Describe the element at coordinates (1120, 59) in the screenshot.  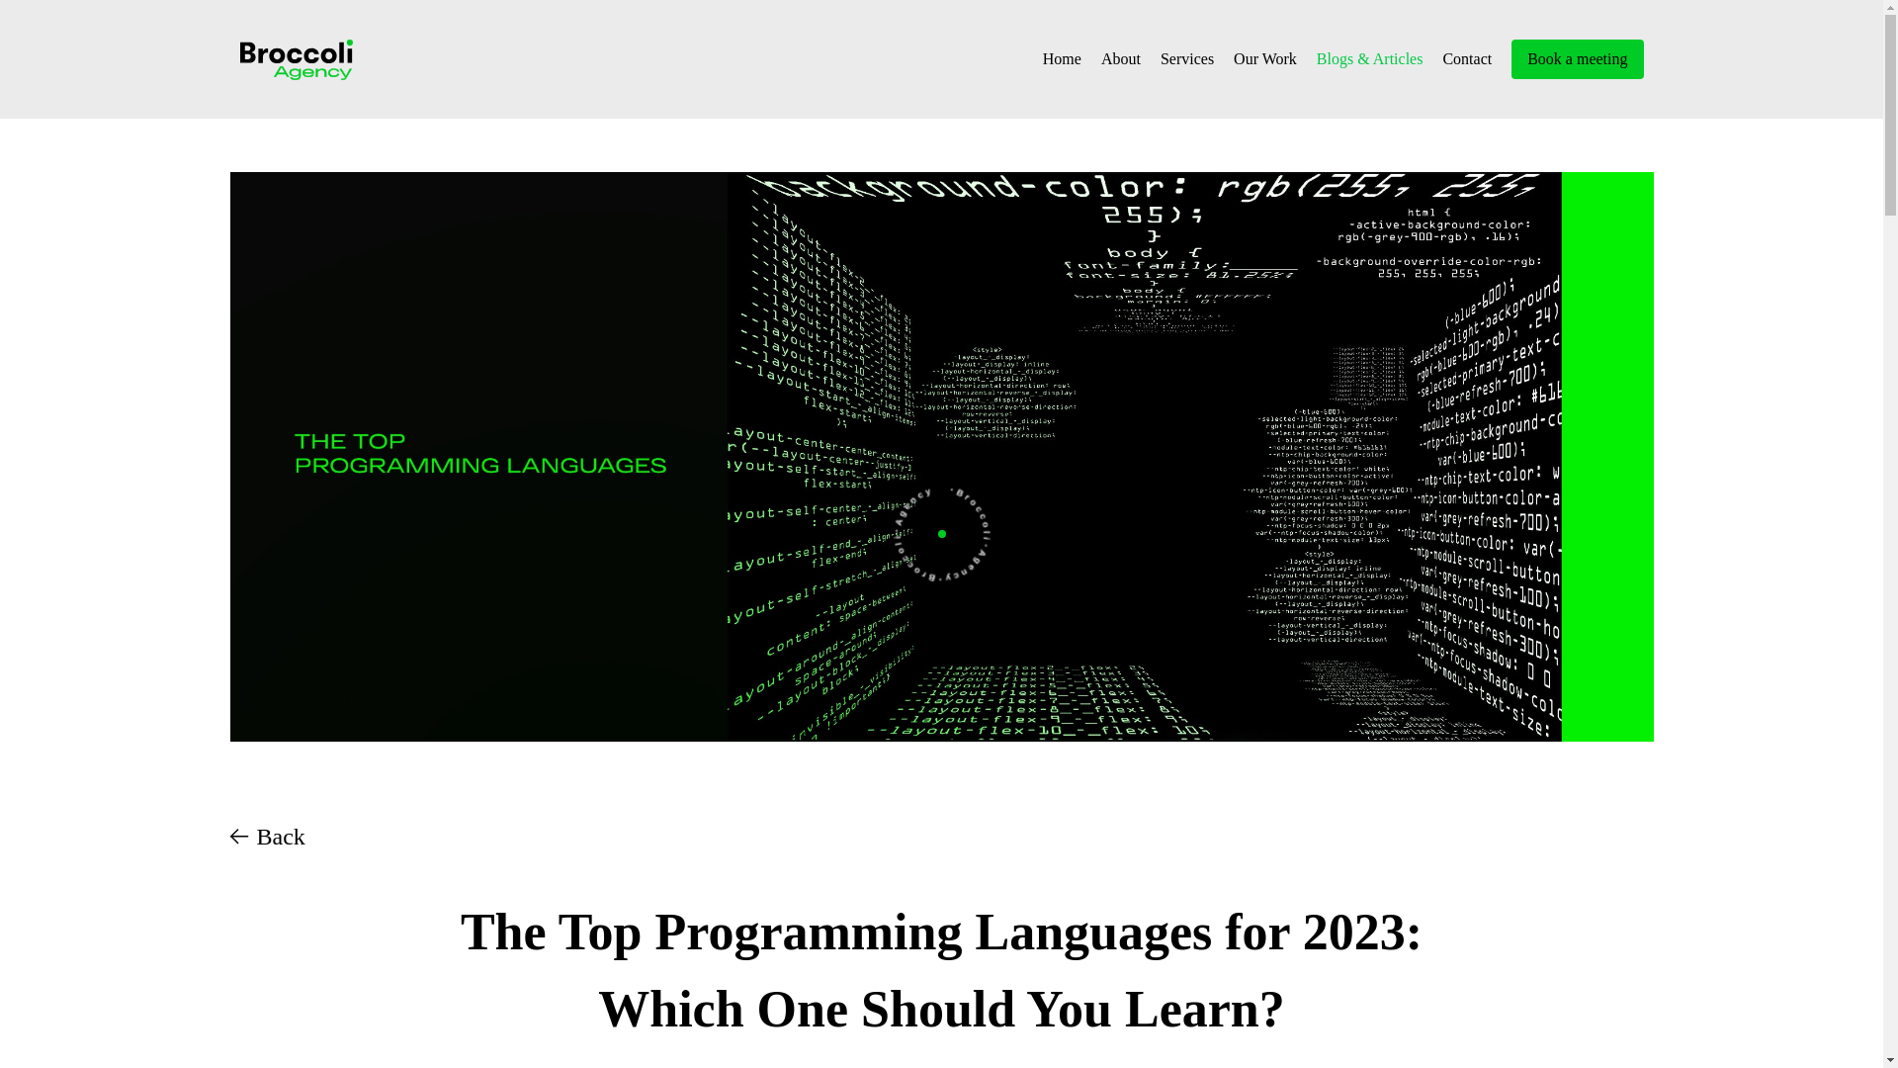
I see `About` at that location.